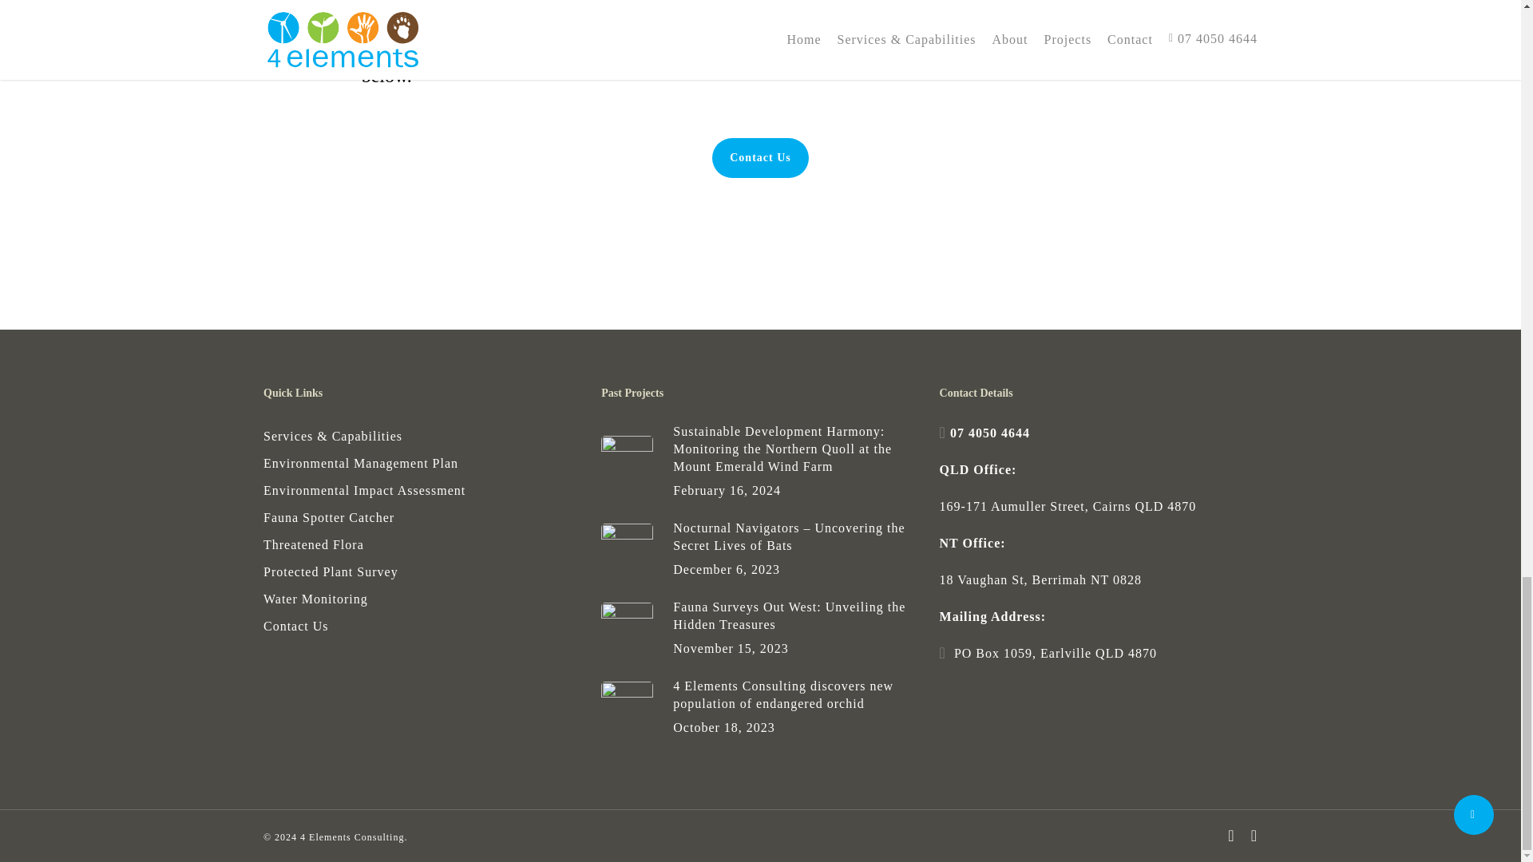  I want to click on Contact Us, so click(760, 157).